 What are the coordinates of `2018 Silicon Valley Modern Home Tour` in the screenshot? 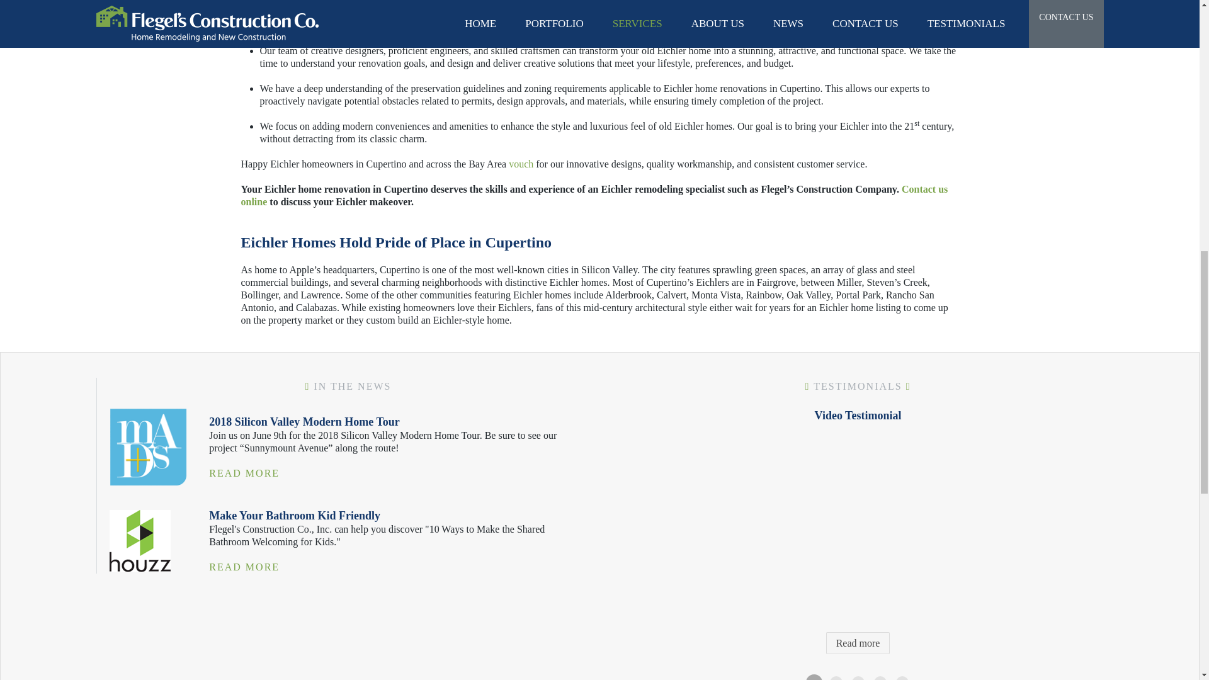 It's located at (149, 447).